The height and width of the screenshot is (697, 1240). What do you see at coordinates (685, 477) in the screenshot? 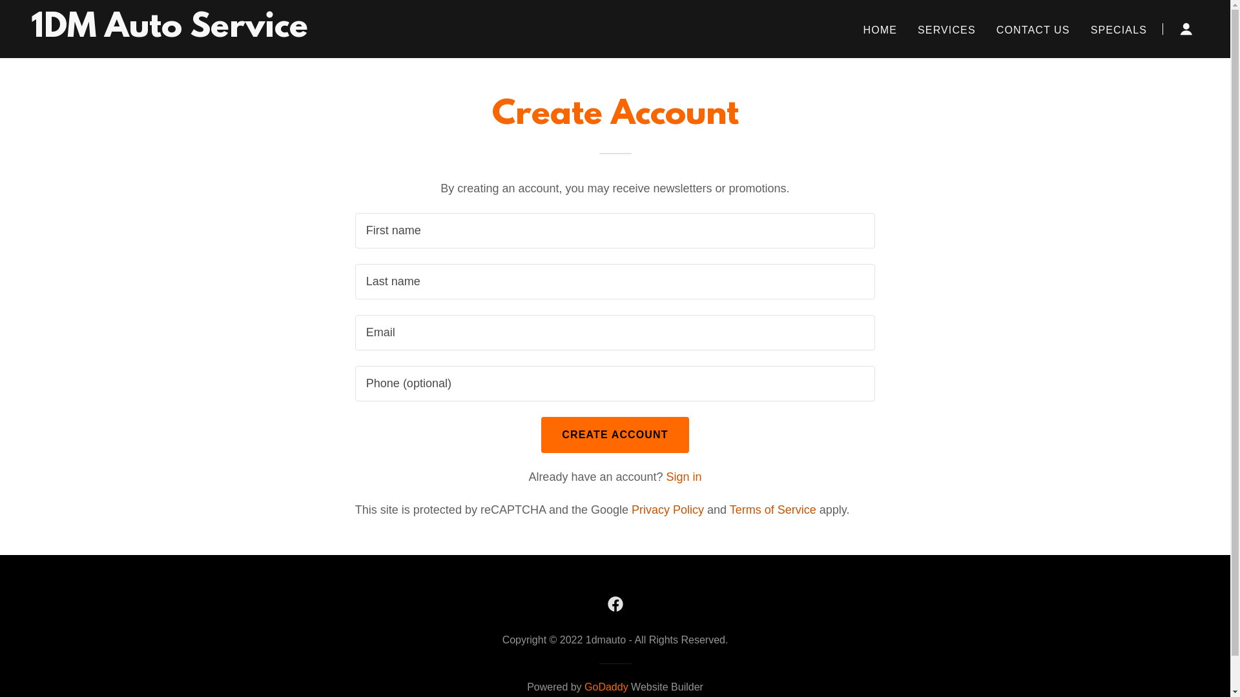
I see `Sign in` at bounding box center [685, 477].